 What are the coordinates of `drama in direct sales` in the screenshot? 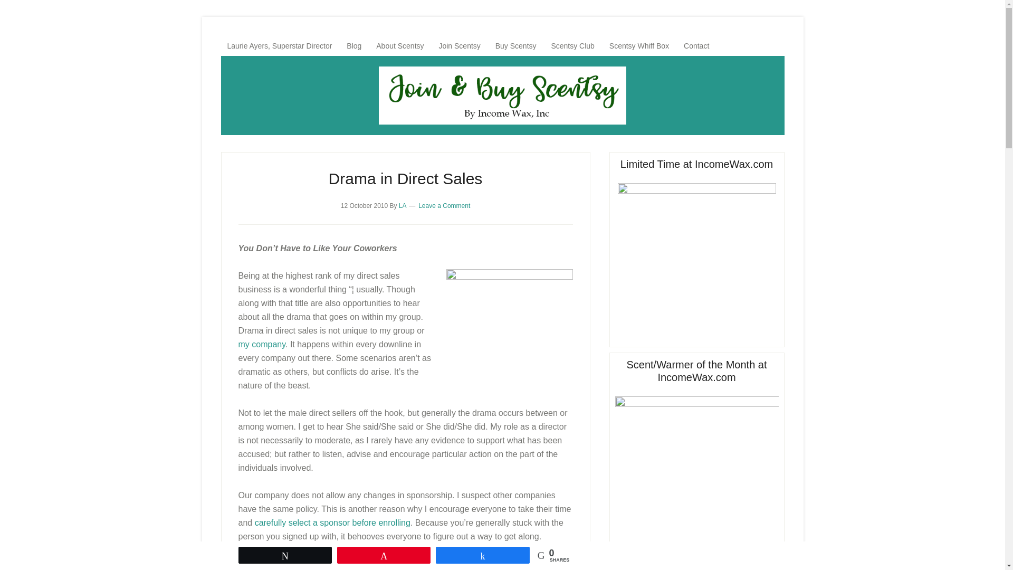 It's located at (510, 316).